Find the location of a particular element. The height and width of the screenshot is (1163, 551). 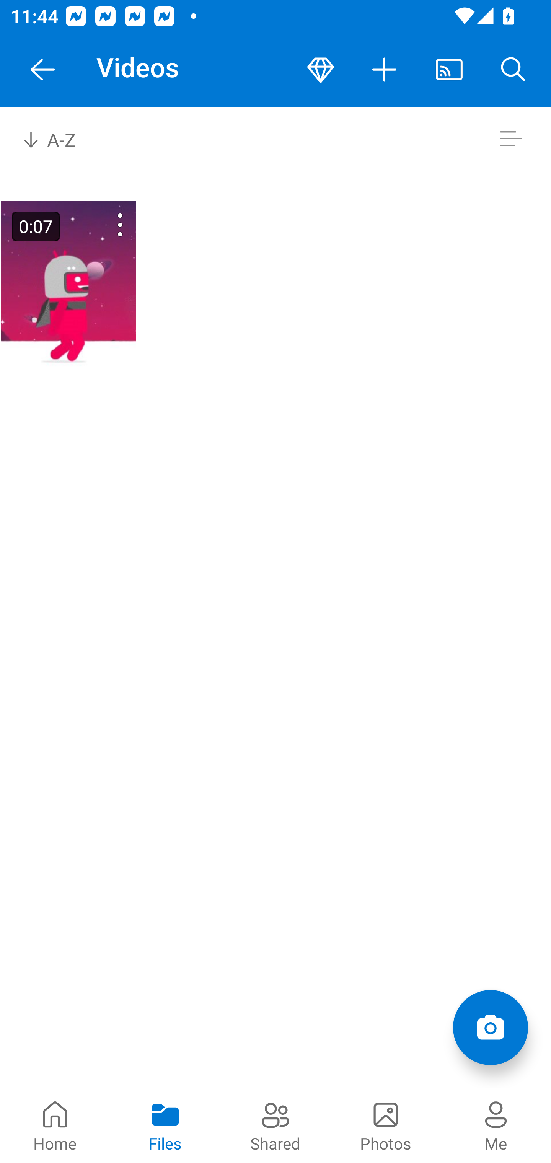

More actions button is located at coordinates (385, 70).